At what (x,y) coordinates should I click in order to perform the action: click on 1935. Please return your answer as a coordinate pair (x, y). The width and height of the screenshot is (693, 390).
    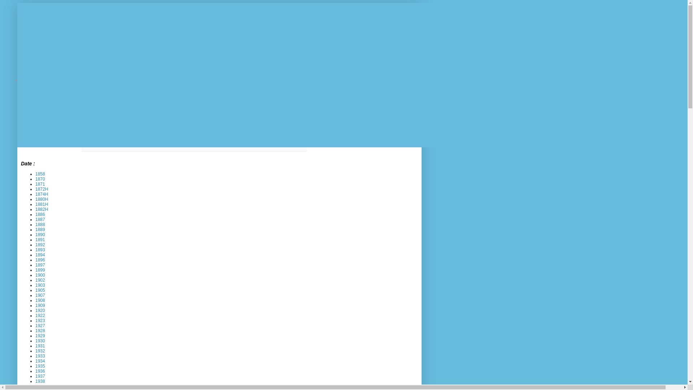
    Looking at the image, I should click on (40, 366).